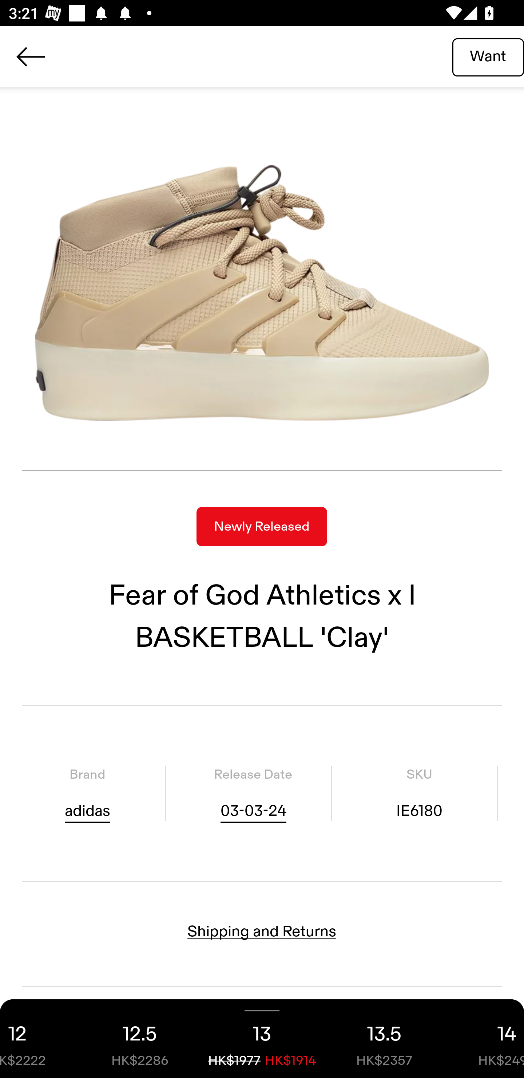  I want to click on 14 HK$2499, so click(485, 1039).